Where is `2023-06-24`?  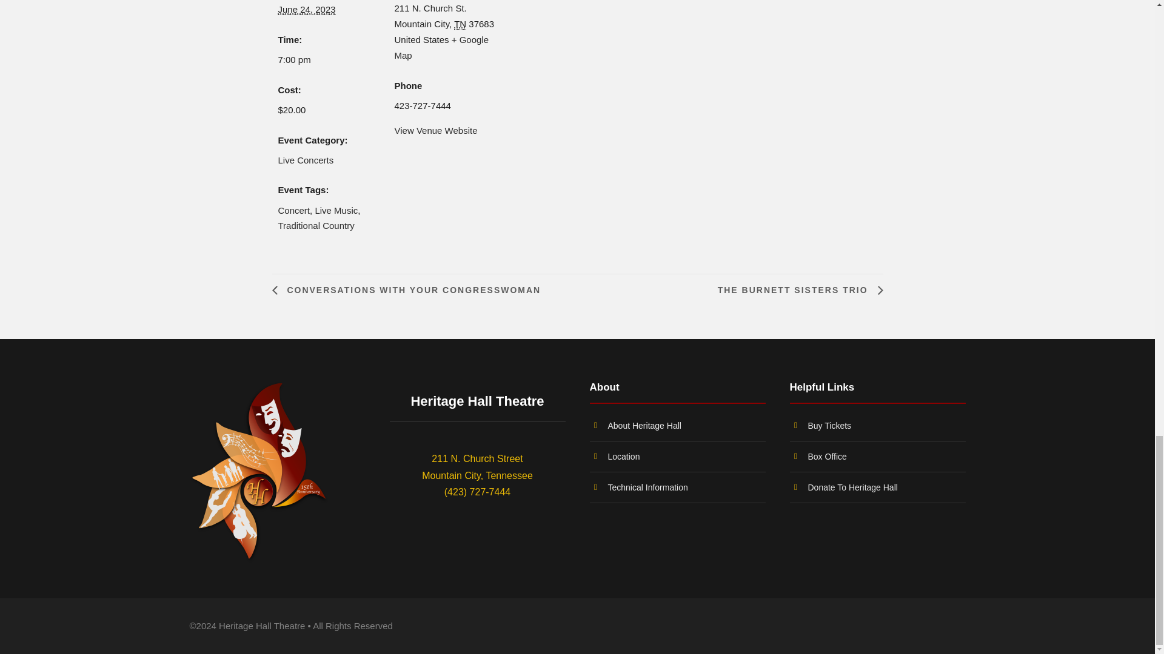 2023-06-24 is located at coordinates (329, 60).